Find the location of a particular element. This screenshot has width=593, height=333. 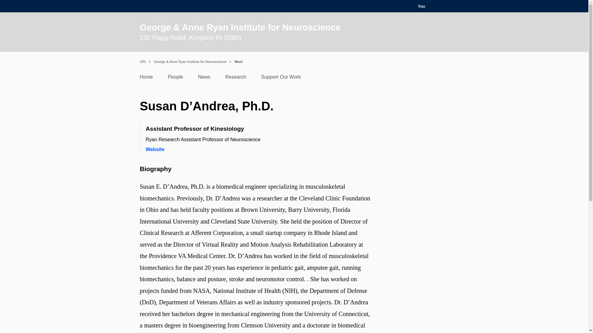

News is located at coordinates (204, 78).